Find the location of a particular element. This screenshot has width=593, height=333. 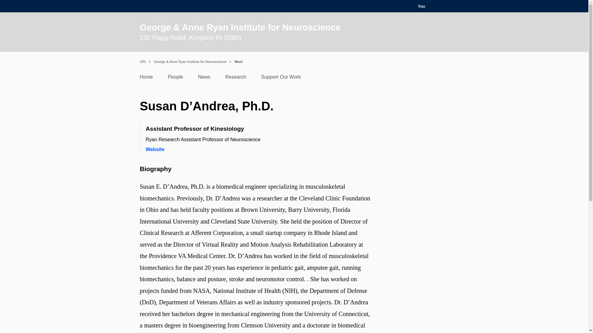

News is located at coordinates (204, 78).